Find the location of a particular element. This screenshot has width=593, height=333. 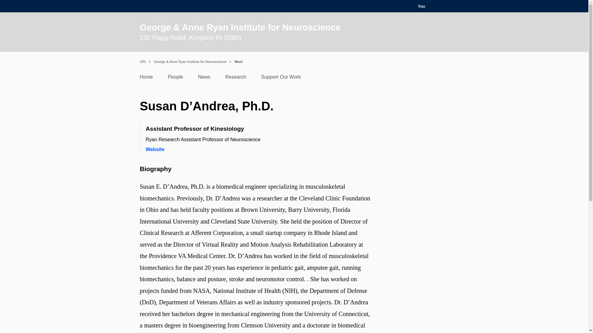

News is located at coordinates (204, 78).